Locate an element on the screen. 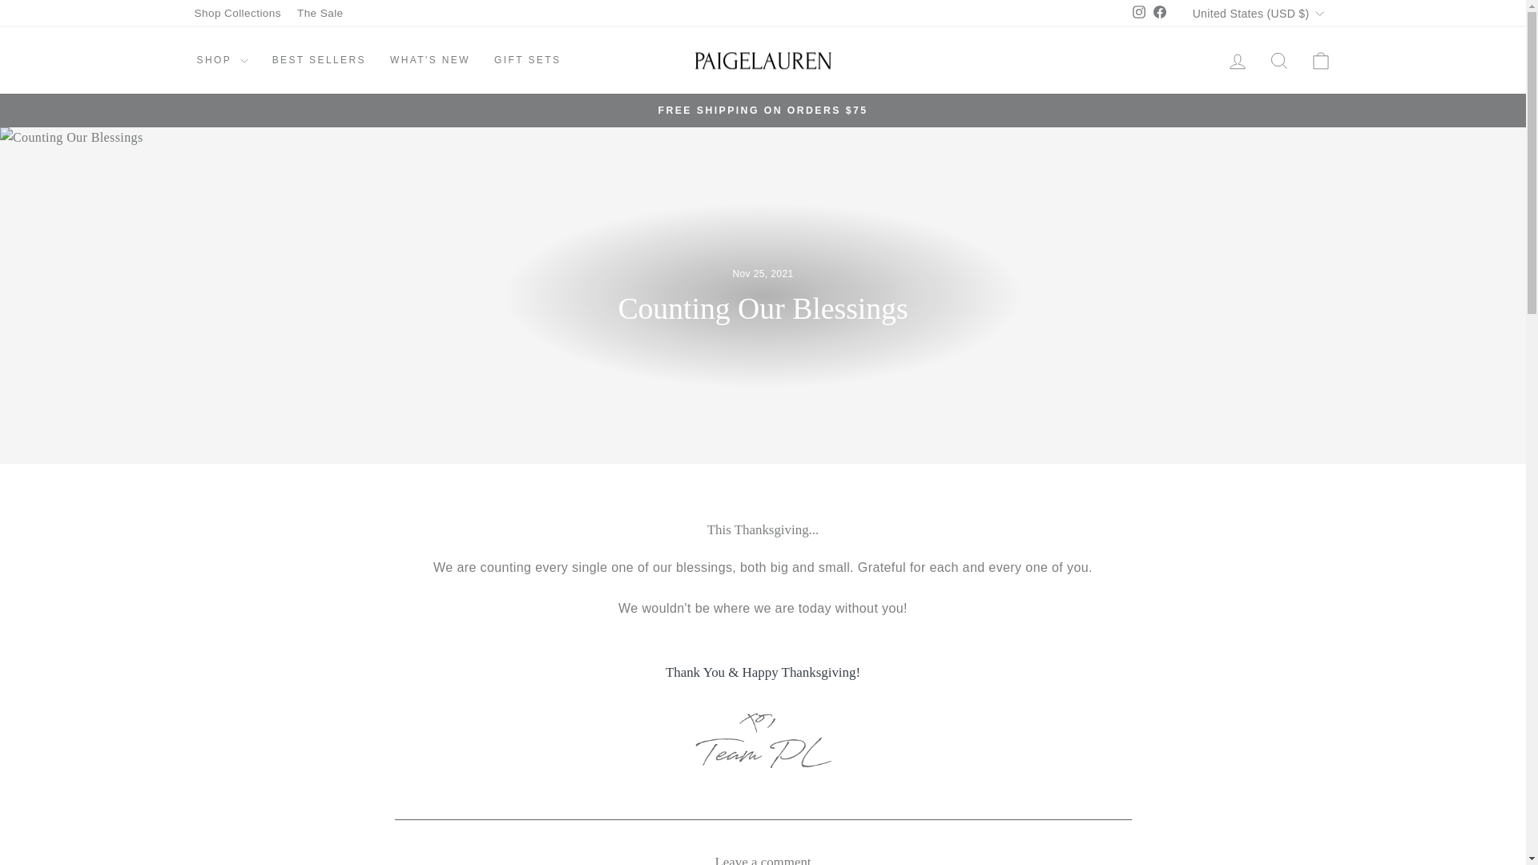 The width and height of the screenshot is (1538, 865). ICON-SEARCH is located at coordinates (1278, 60).